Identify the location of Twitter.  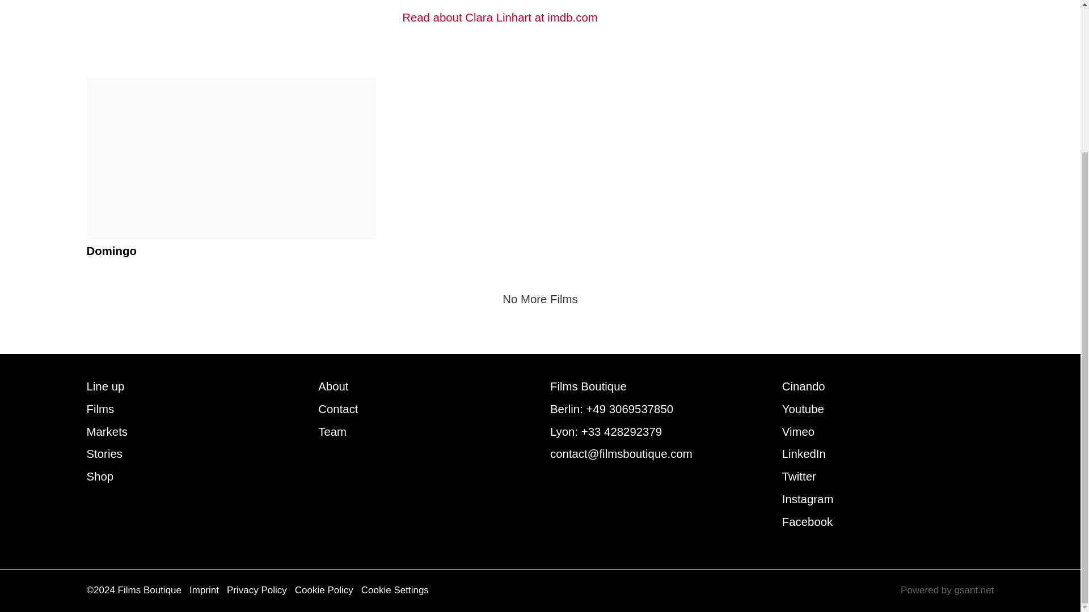
(799, 477).